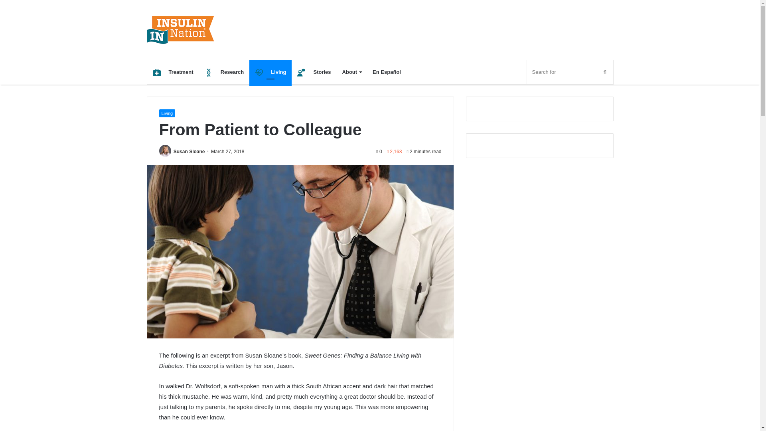 The height and width of the screenshot is (431, 766). Describe the element at coordinates (379, 151) in the screenshot. I see `0` at that location.